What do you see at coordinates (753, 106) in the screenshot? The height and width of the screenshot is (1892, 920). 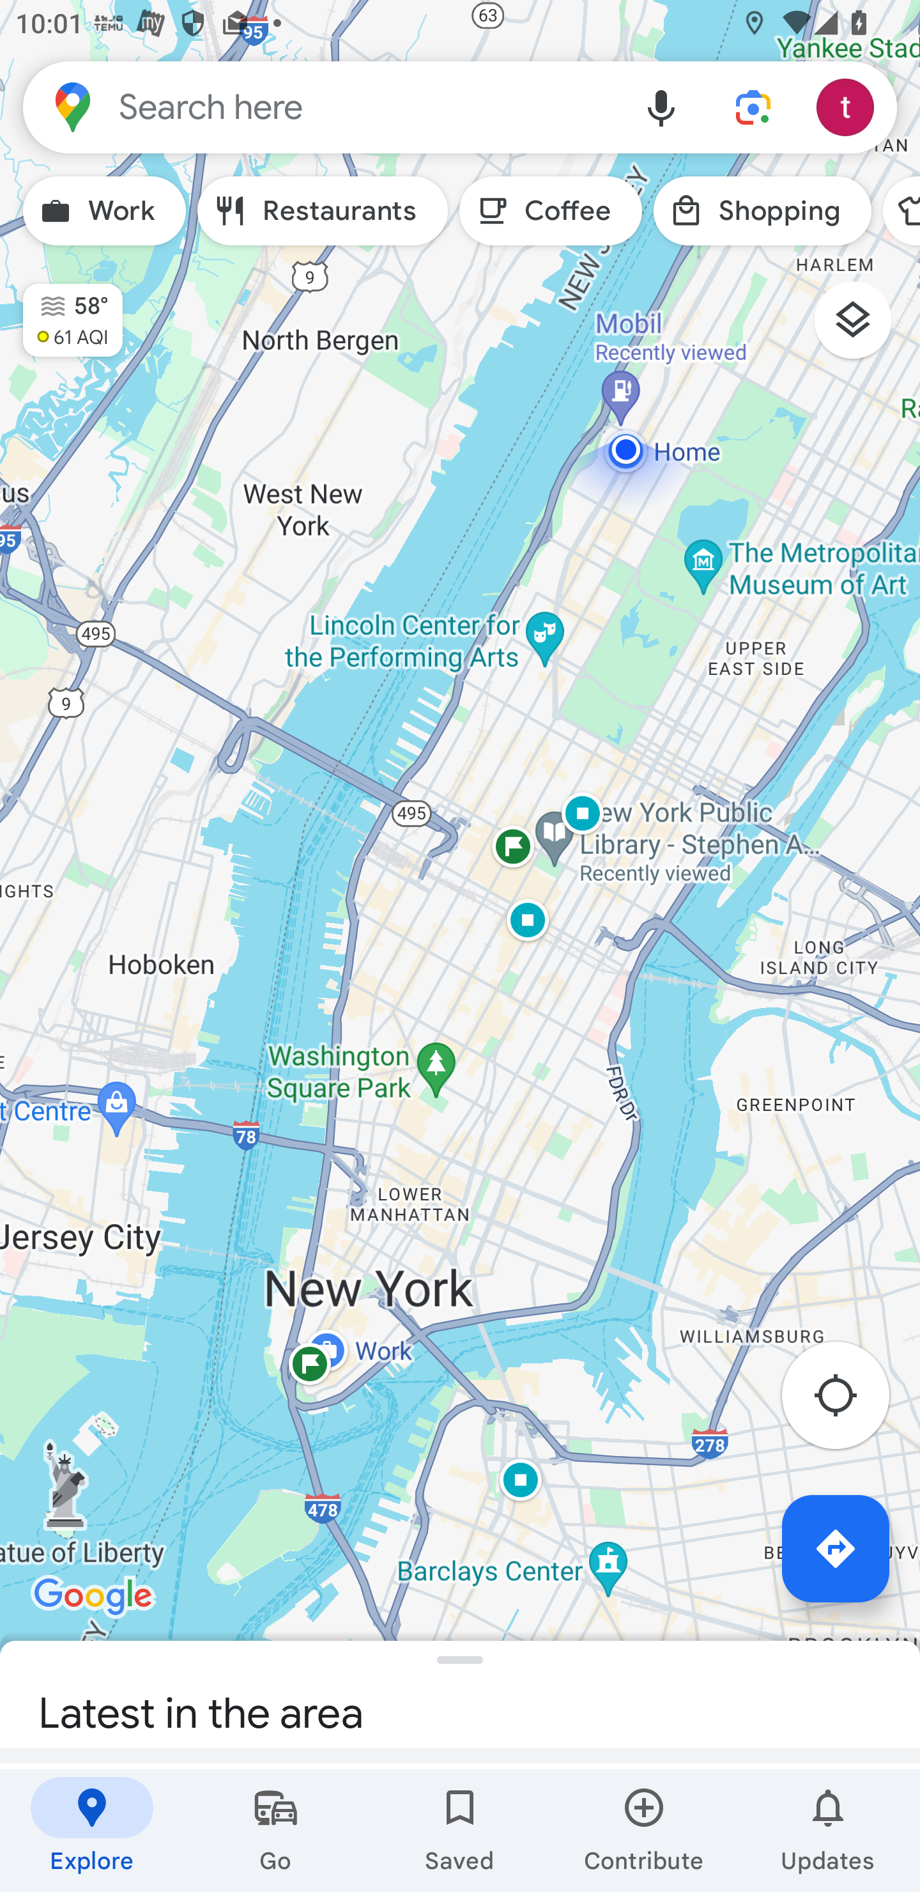 I see `Lens in Maps` at bounding box center [753, 106].